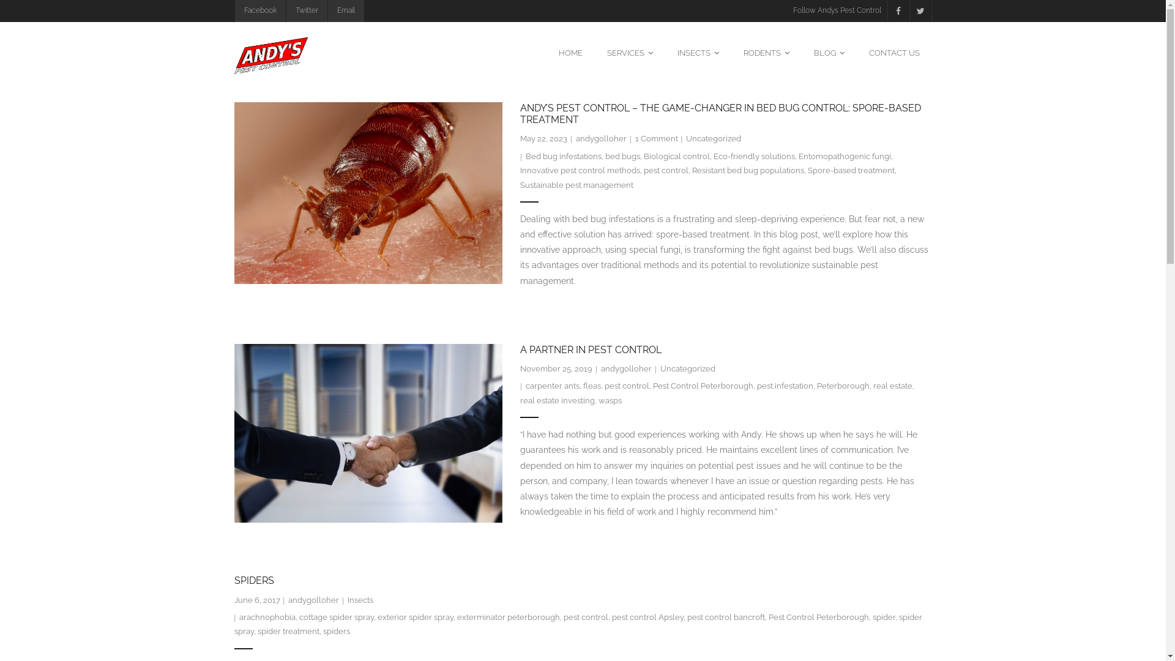  I want to click on Twitter, so click(306, 11).